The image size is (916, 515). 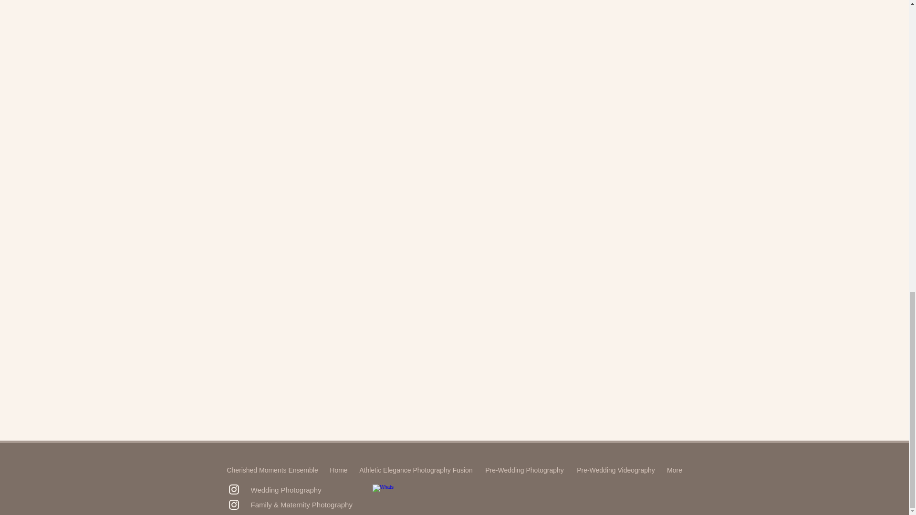 What do you see at coordinates (616, 470) in the screenshot?
I see `Pre-Wedding Videography` at bounding box center [616, 470].